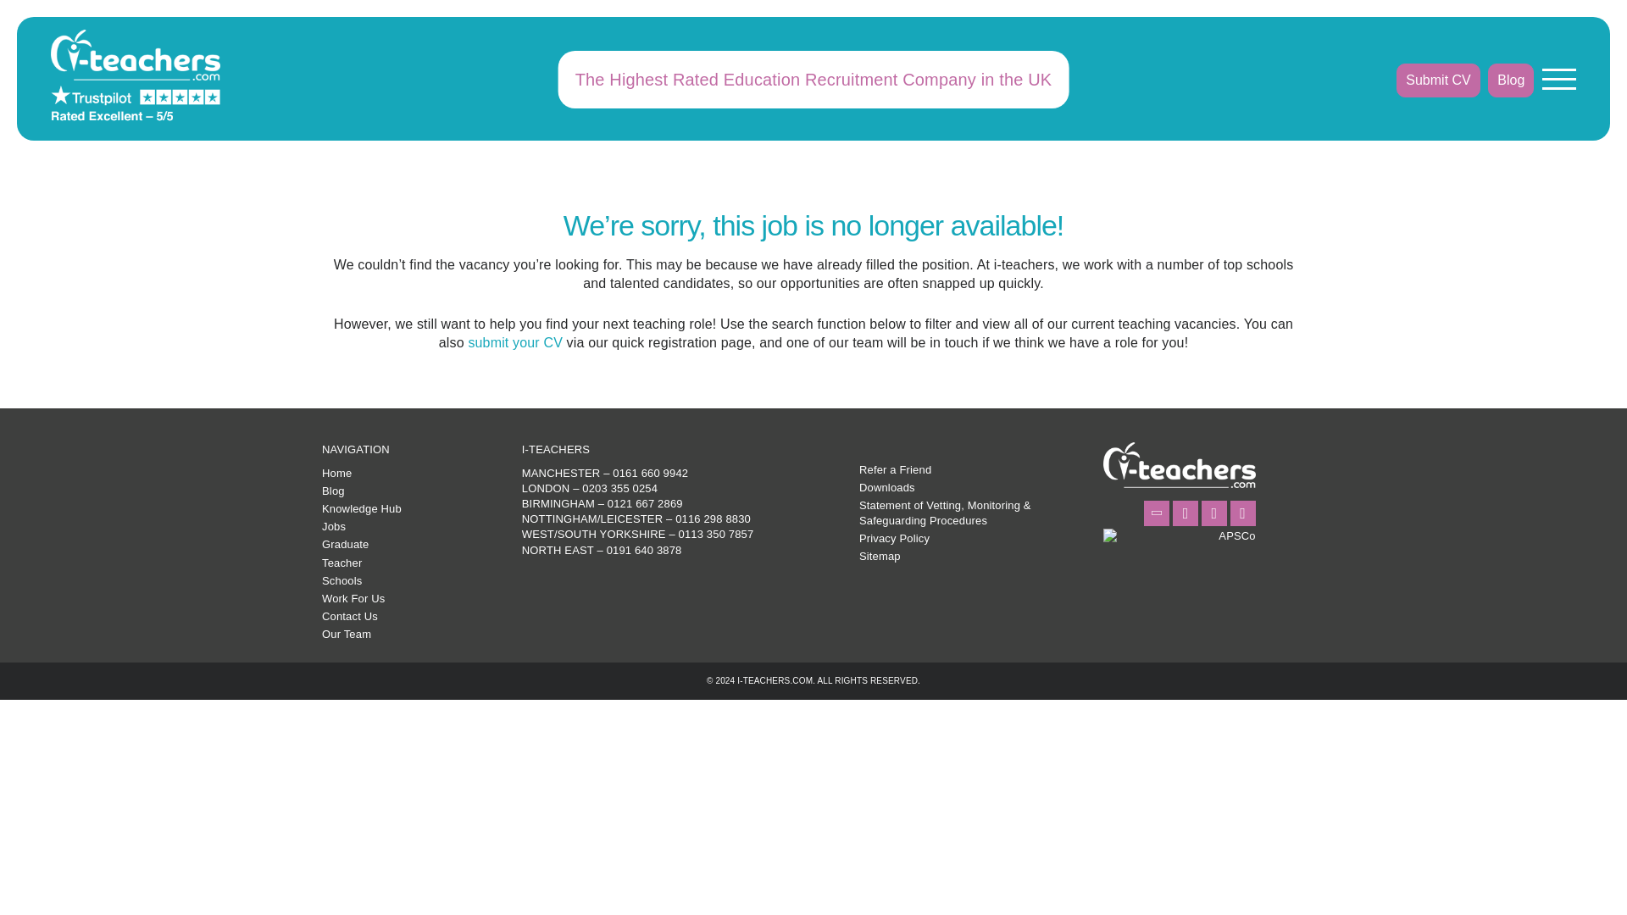 The image size is (1627, 915). What do you see at coordinates (346, 634) in the screenshot?
I see `Our Team` at bounding box center [346, 634].